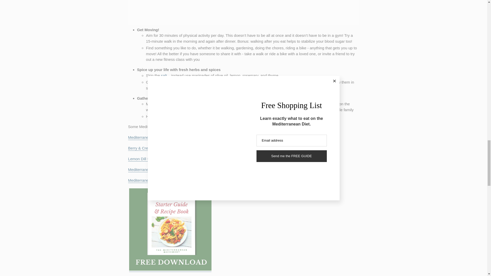 This screenshot has height=276, width=491. I want to click on Mediterranean Egg Muffin Cups, so click(149, 137).